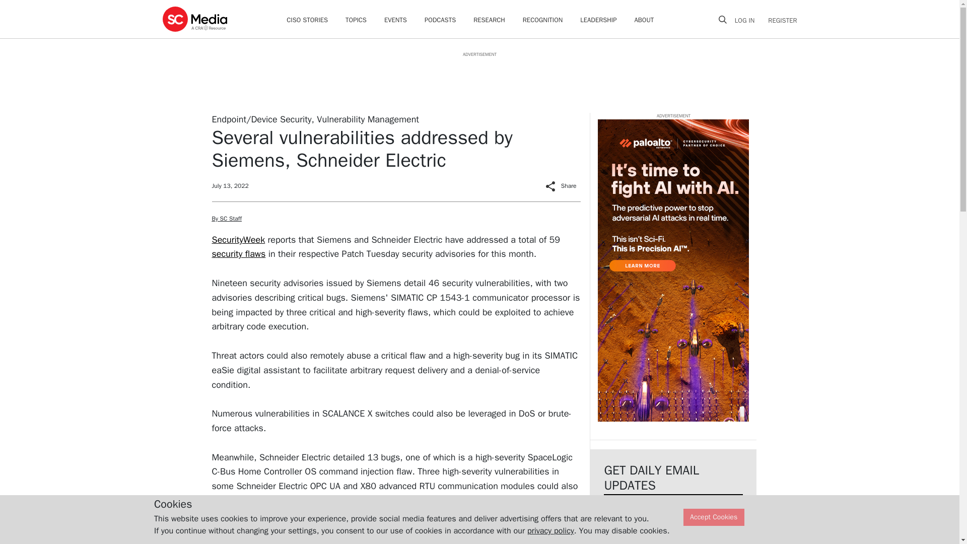 The height and width of the screenshot is (544, 967). Describe the element at coordinates (440, 20) in the screenshot. I see `PODCASTS` at that location.